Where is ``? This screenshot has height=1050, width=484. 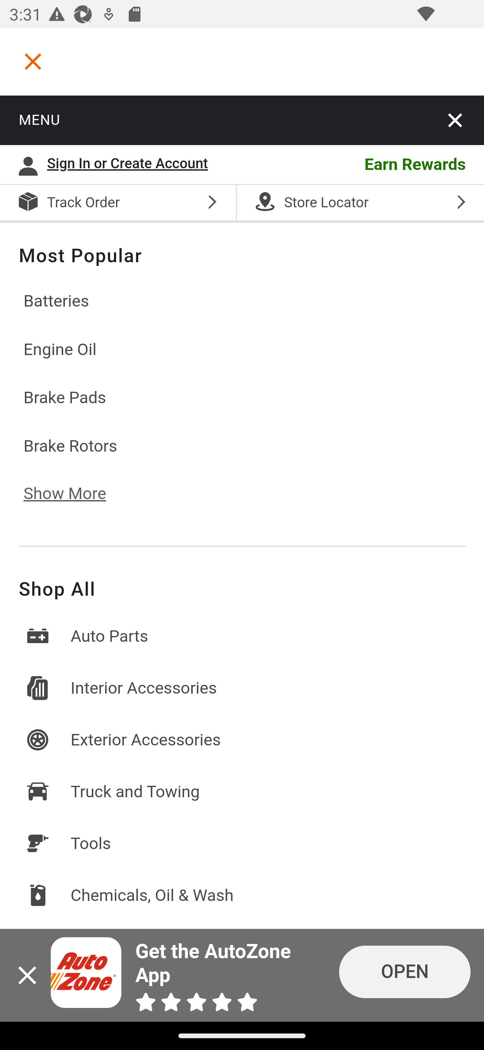
 is located at coordinates (33, 61).